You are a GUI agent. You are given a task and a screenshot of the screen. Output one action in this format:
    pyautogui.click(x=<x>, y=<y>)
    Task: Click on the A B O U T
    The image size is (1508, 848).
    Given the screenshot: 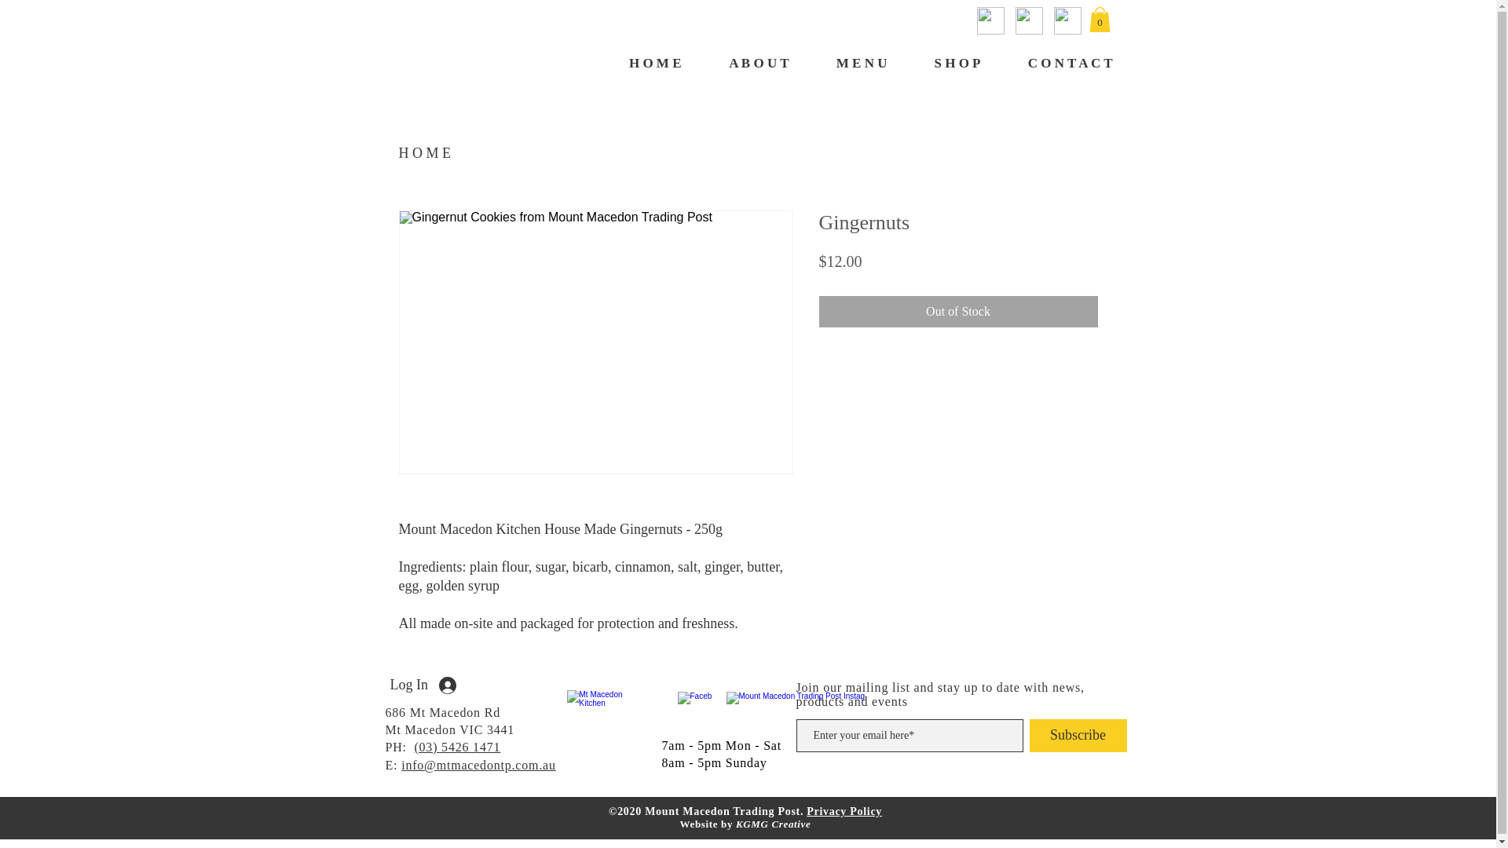 What is the action you would take?
    pyautogui.click(x=746, y=64)
    